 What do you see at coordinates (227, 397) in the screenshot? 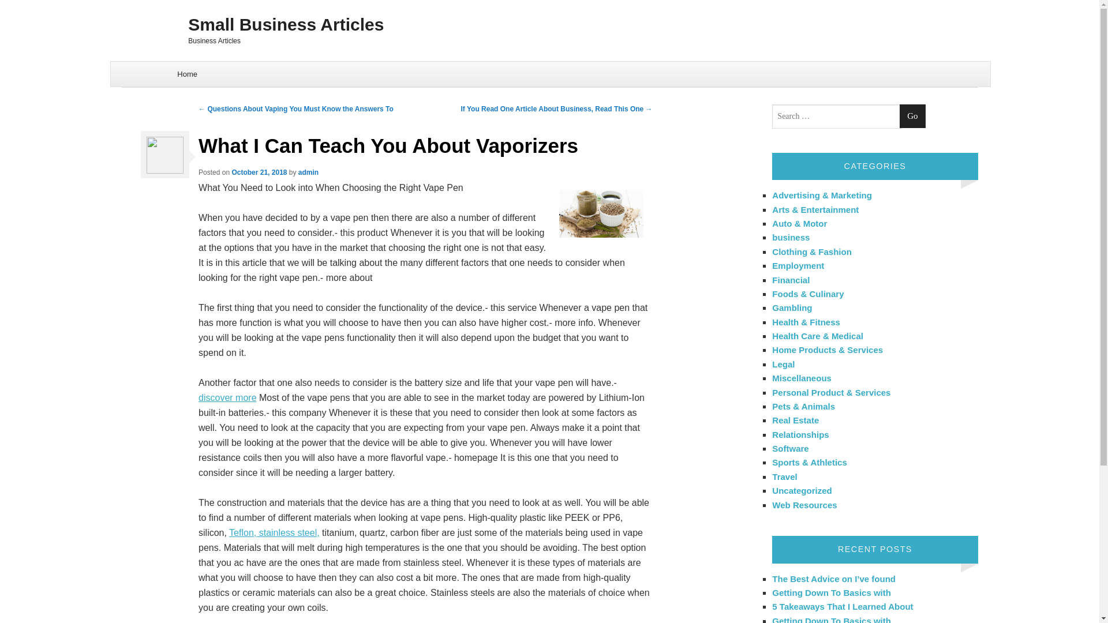
I see `discover more` at bounding box center [227, 397].